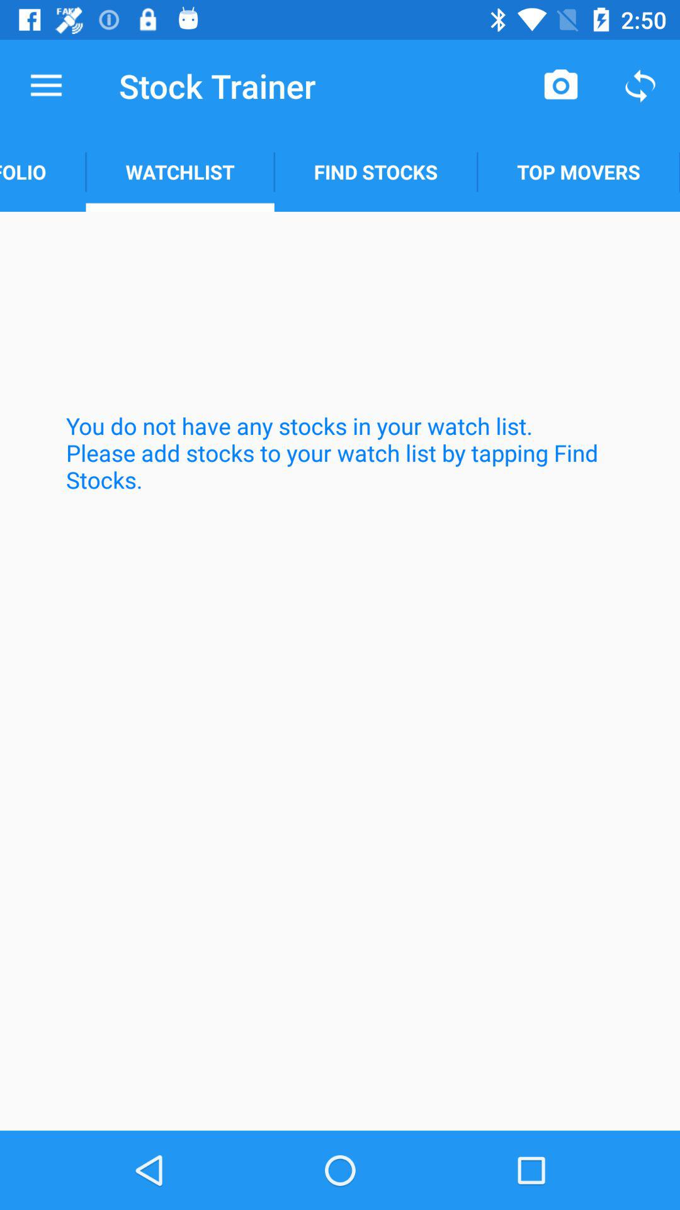 Image resolution: width=680 pixels, height=1210 pixels. What do you see at coordinates (579, 171) in the screenshot?
I see `swipe to the top movers app` at bounding box center [579, 171].